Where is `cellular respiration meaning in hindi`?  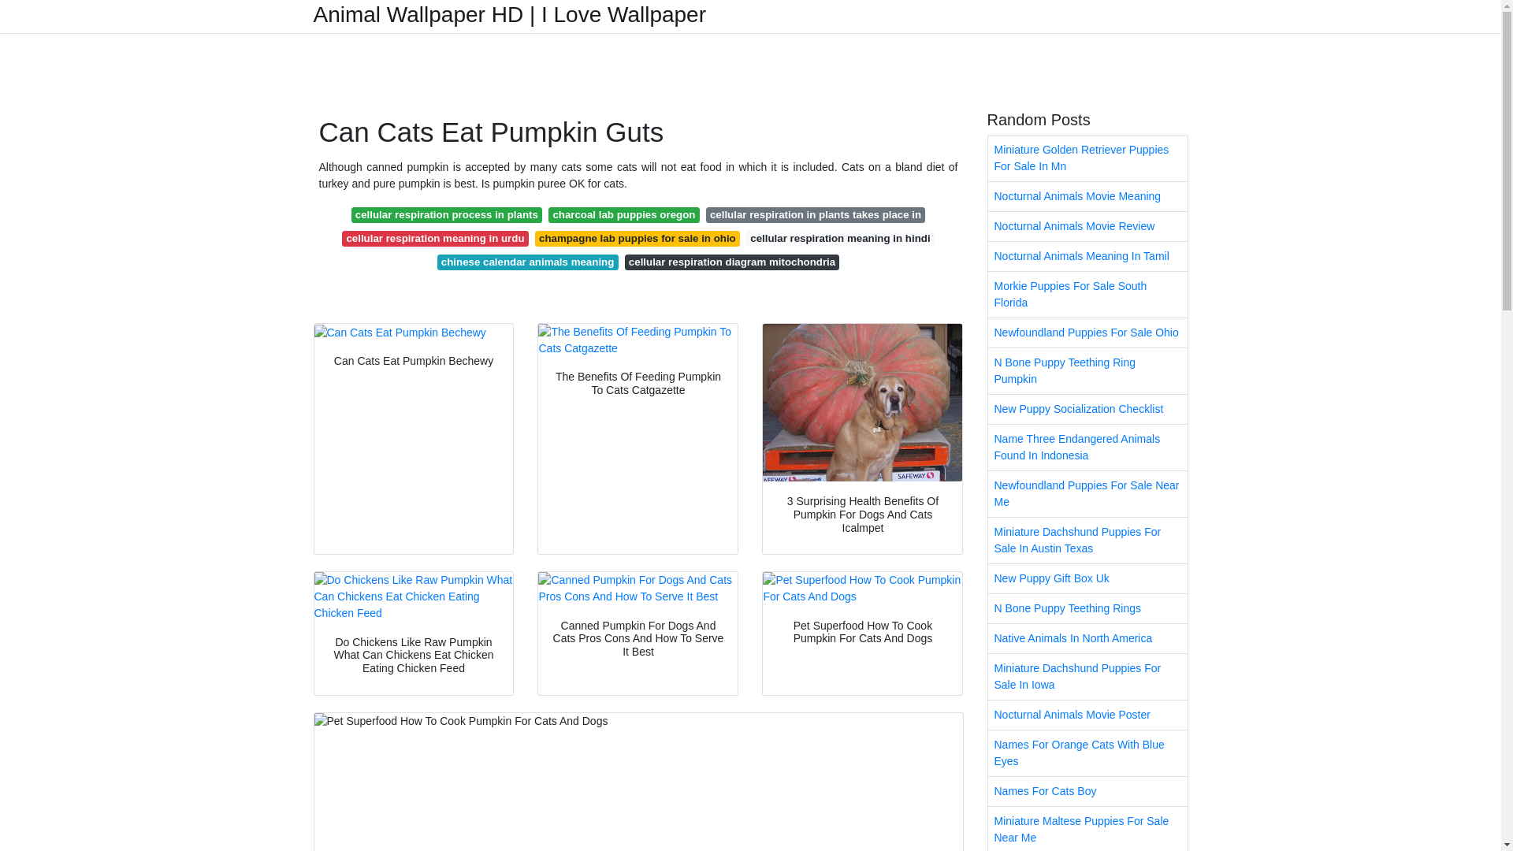 cellular respiration meaning in hindi is located at coordinates (840, 238).